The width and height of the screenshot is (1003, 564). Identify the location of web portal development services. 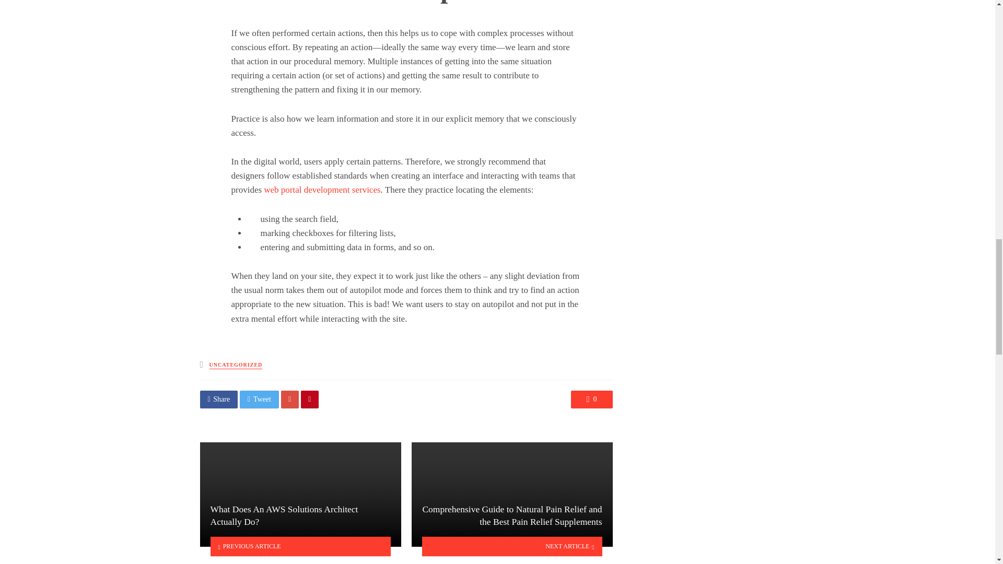
(321, 190).